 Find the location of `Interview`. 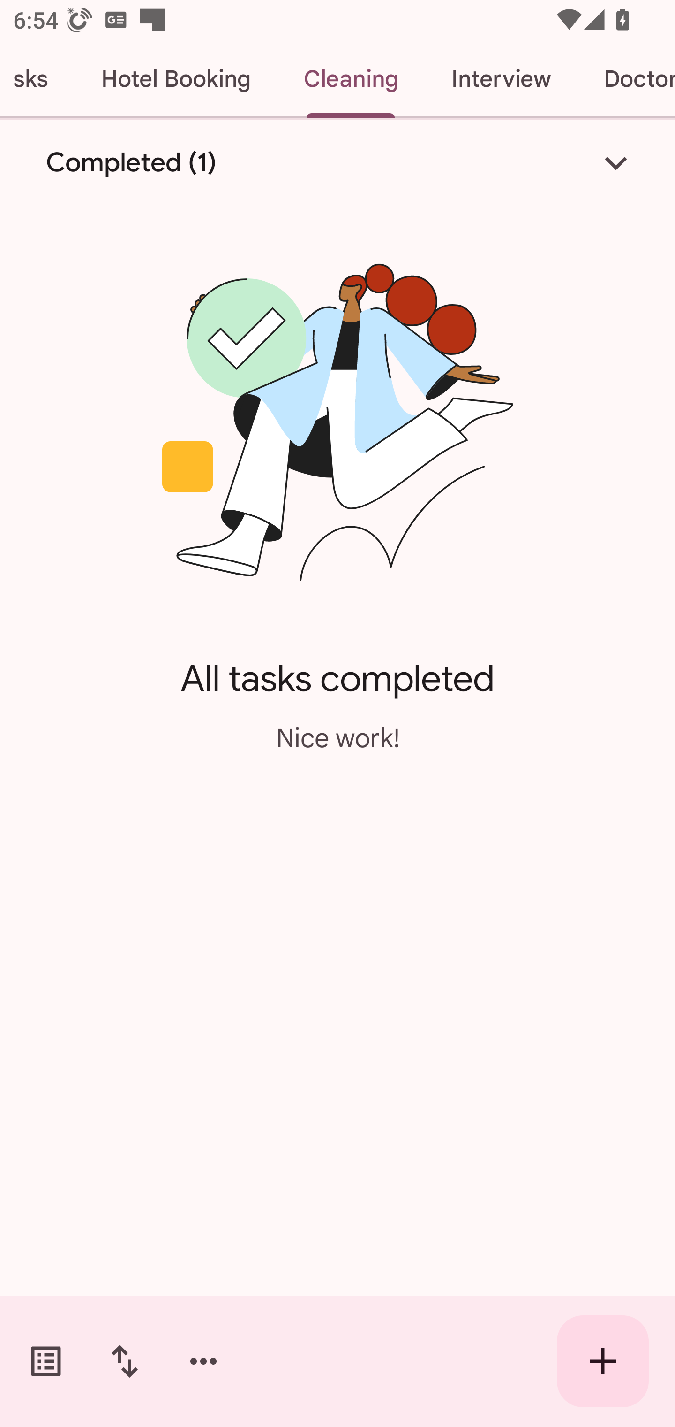

Interview is located at coordinates (501, 79).